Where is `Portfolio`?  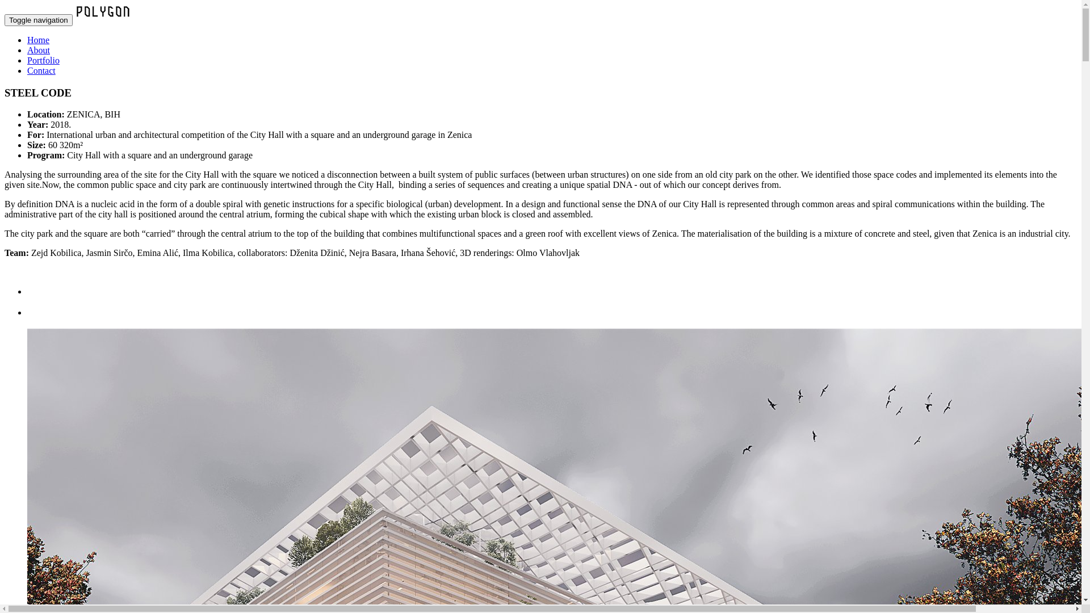
Portfolio is located at coordinates (43, 60).